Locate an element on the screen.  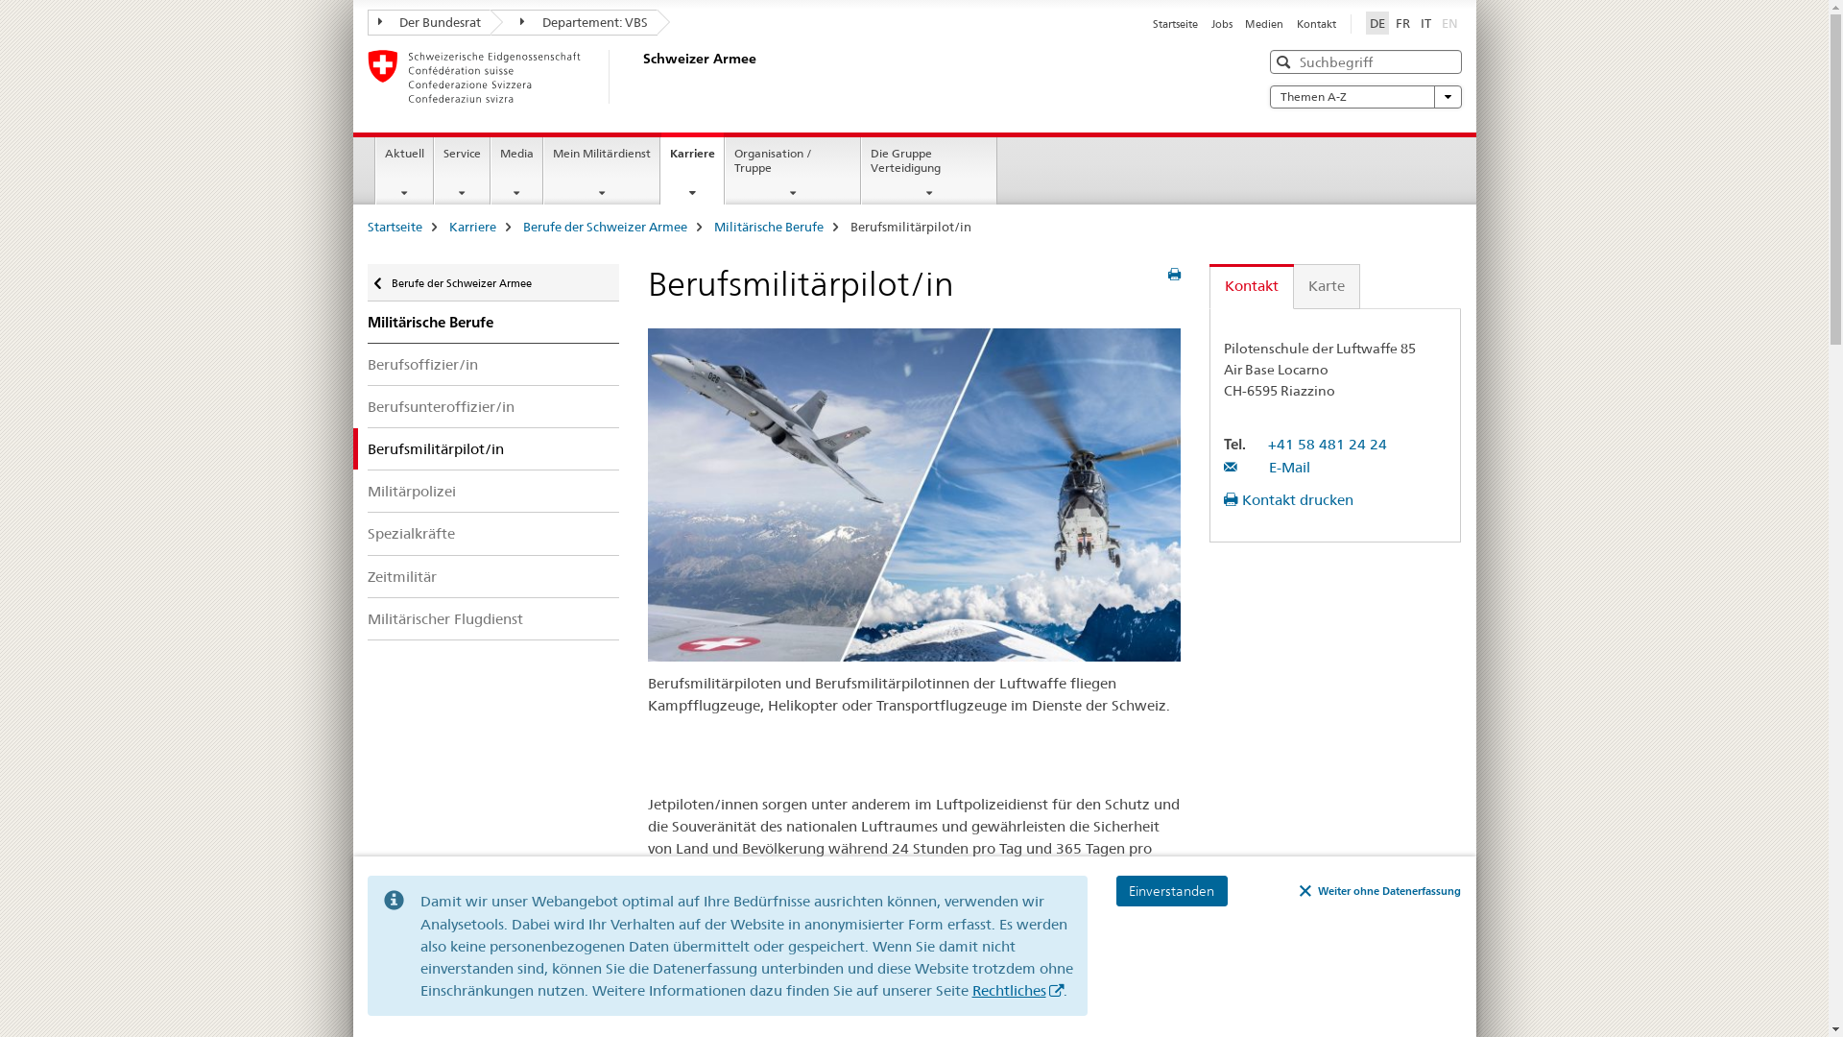
print preview is located at coordinates (1175, 275).